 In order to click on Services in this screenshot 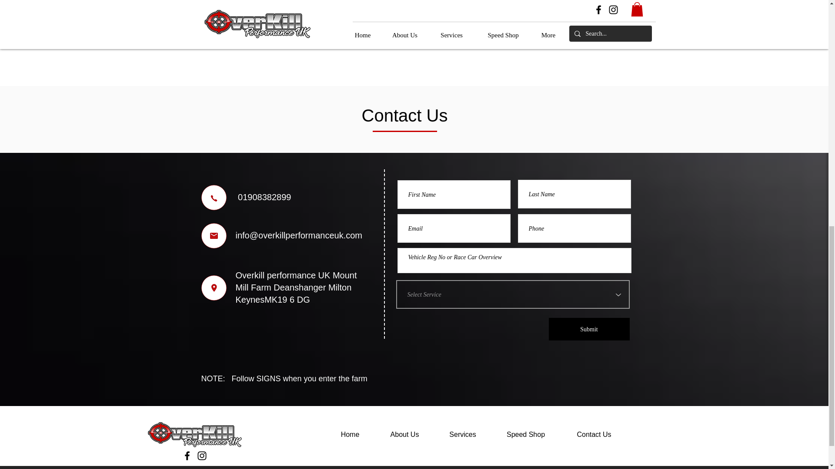, I will do `click(463, 435)`.